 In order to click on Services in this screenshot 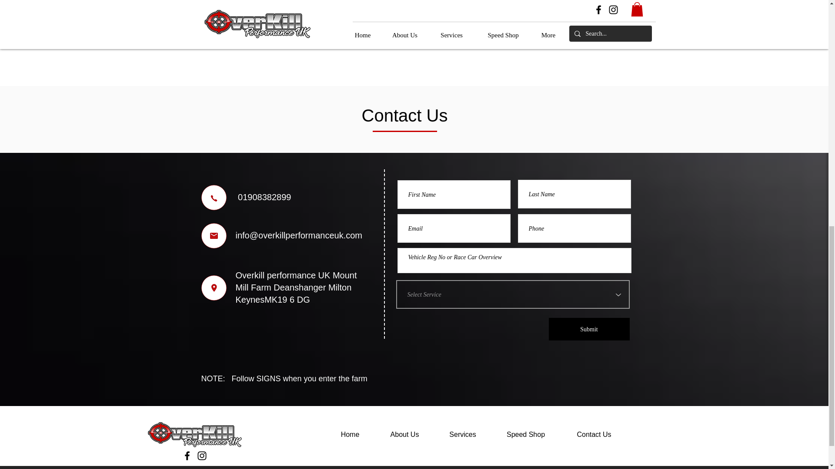, I will do `click(463, 435)`.